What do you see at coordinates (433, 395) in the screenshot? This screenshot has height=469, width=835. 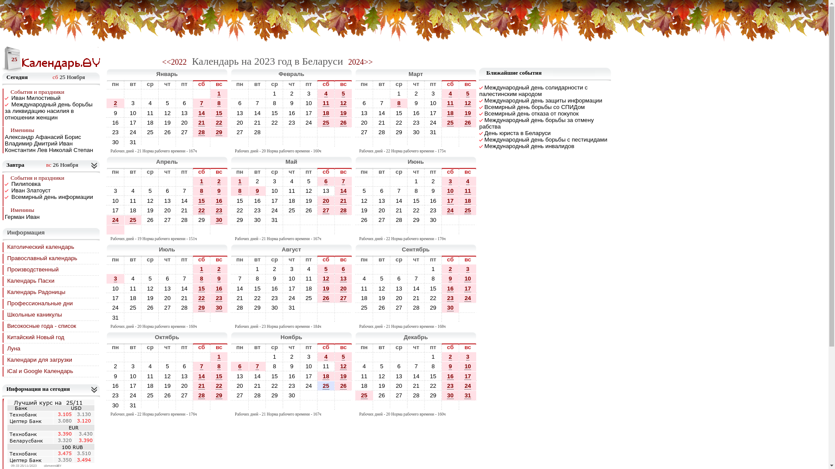 I see `29` at bounding box center [433, 395].